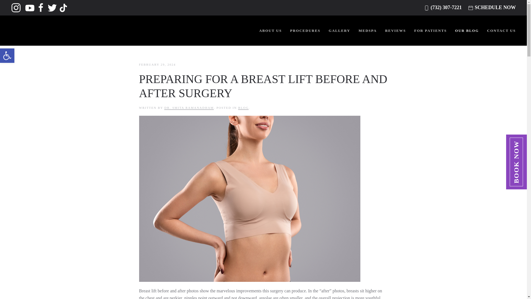  I want to click on Preparing For A Breast Lift Before And After Surgery, so click(53, 7).